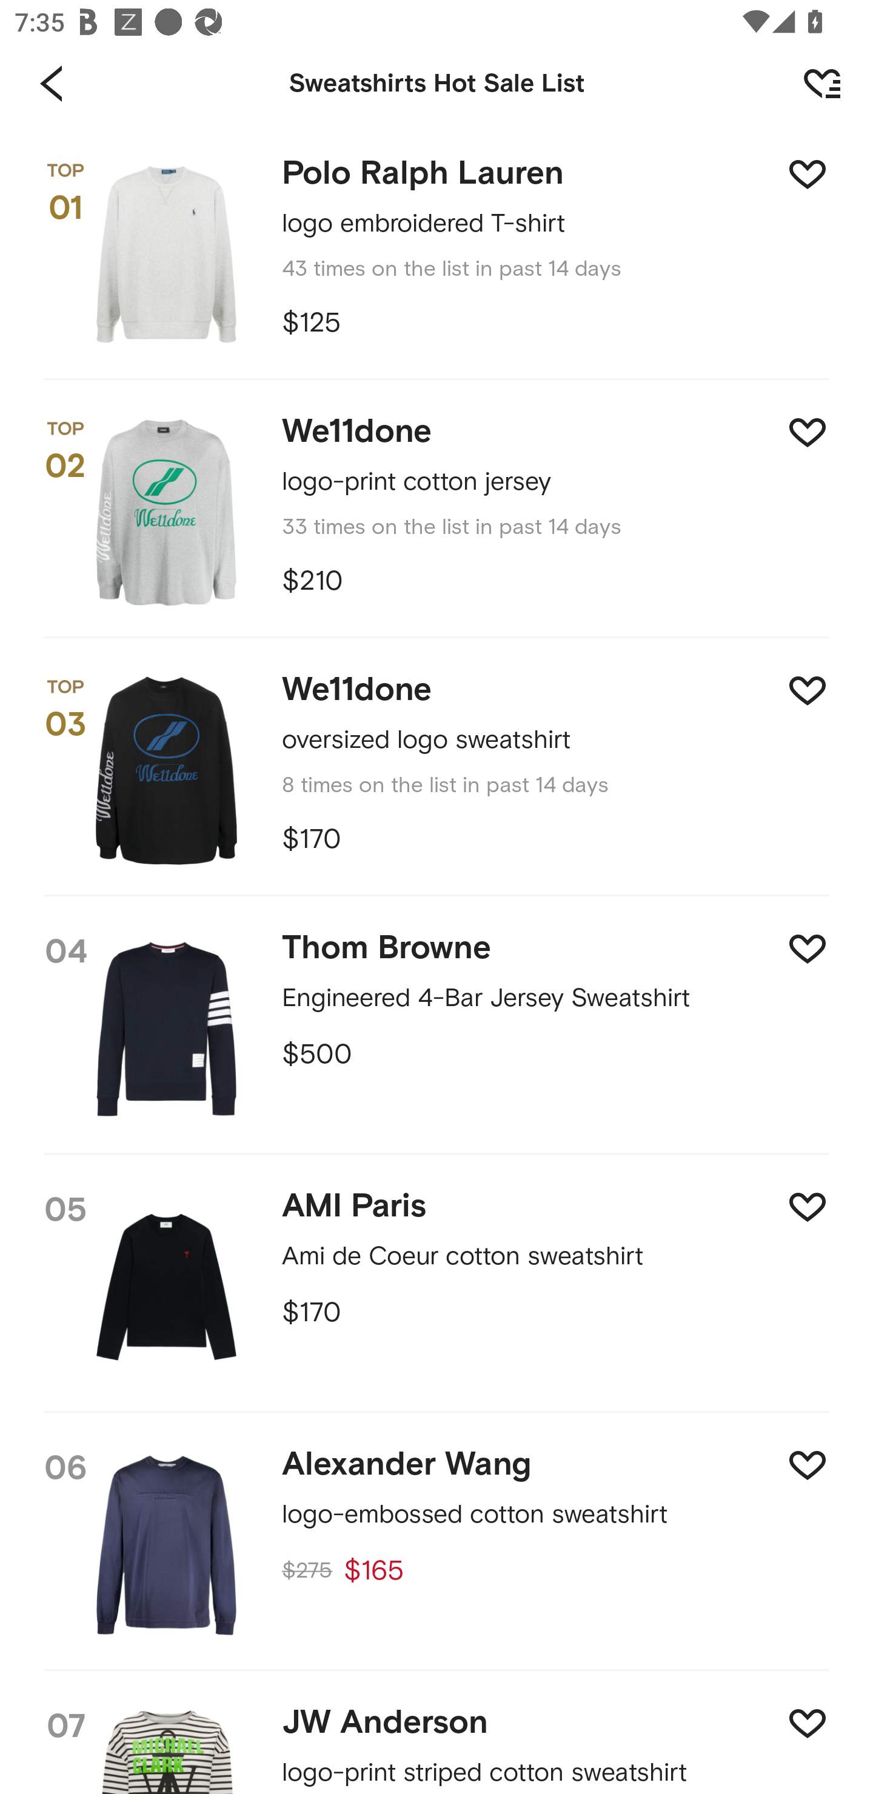  I want to click on 05 AMI Paris Ami de Coeur cotton sweatshirt  $170, so click(436, 1285).